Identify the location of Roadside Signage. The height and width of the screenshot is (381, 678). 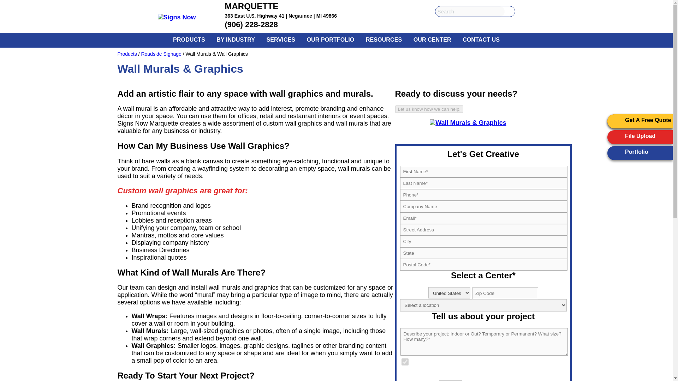
(161, 54).